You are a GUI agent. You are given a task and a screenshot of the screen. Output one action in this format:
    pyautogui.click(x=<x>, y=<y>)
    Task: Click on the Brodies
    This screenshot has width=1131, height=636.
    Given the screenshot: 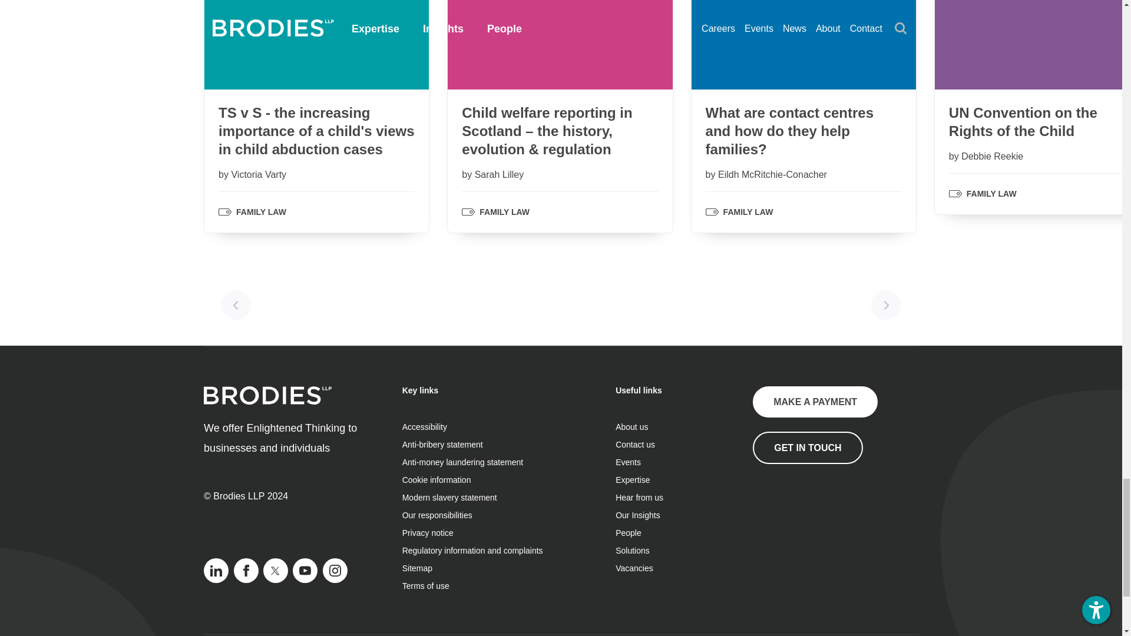 What is the action you would take?
    pyautogui.click(x=267, y=395)
    